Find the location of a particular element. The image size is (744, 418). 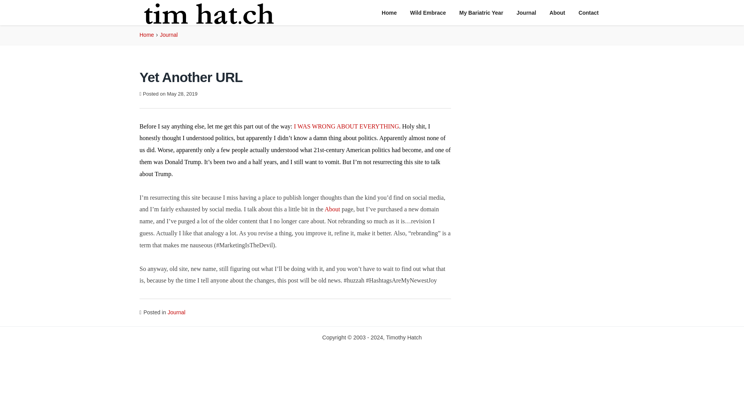

About is located at coordinates (332, 209).